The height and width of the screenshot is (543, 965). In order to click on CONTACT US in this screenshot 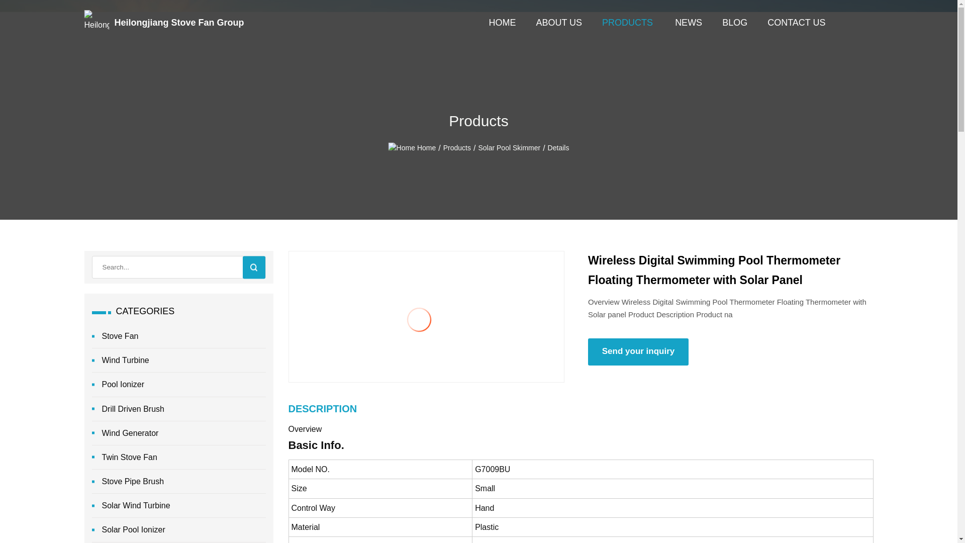, I will do `click(796, 22)`.